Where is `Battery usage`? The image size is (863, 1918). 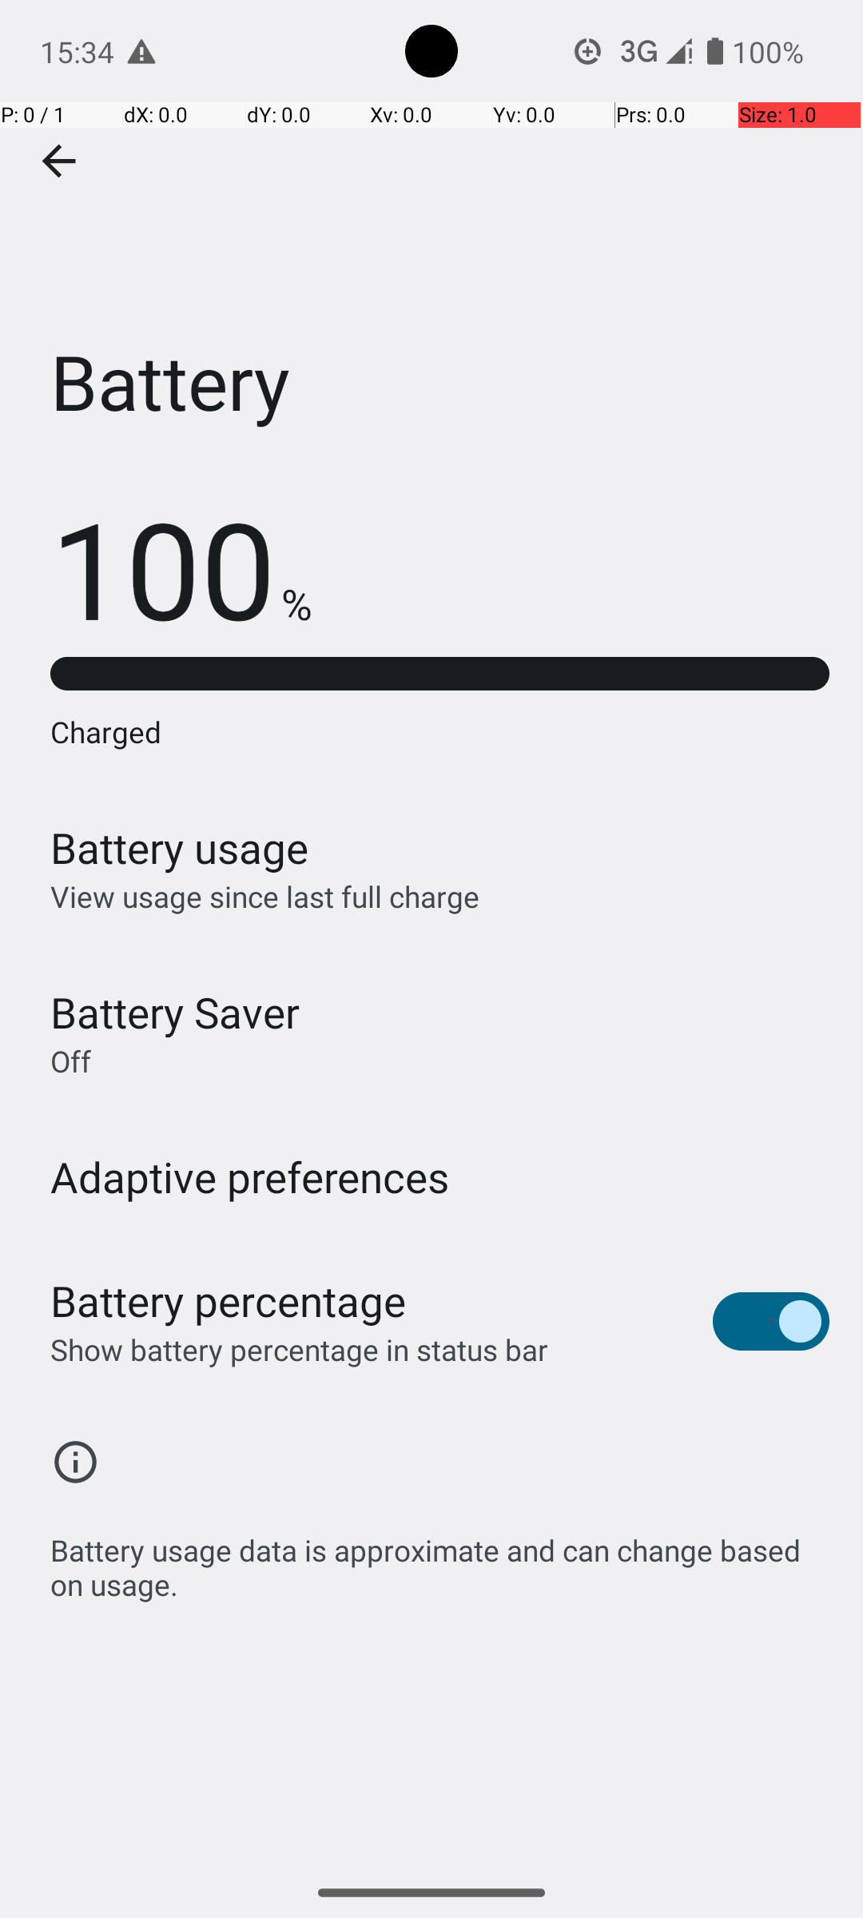
Battery usage is located at coordinates (180, 847).